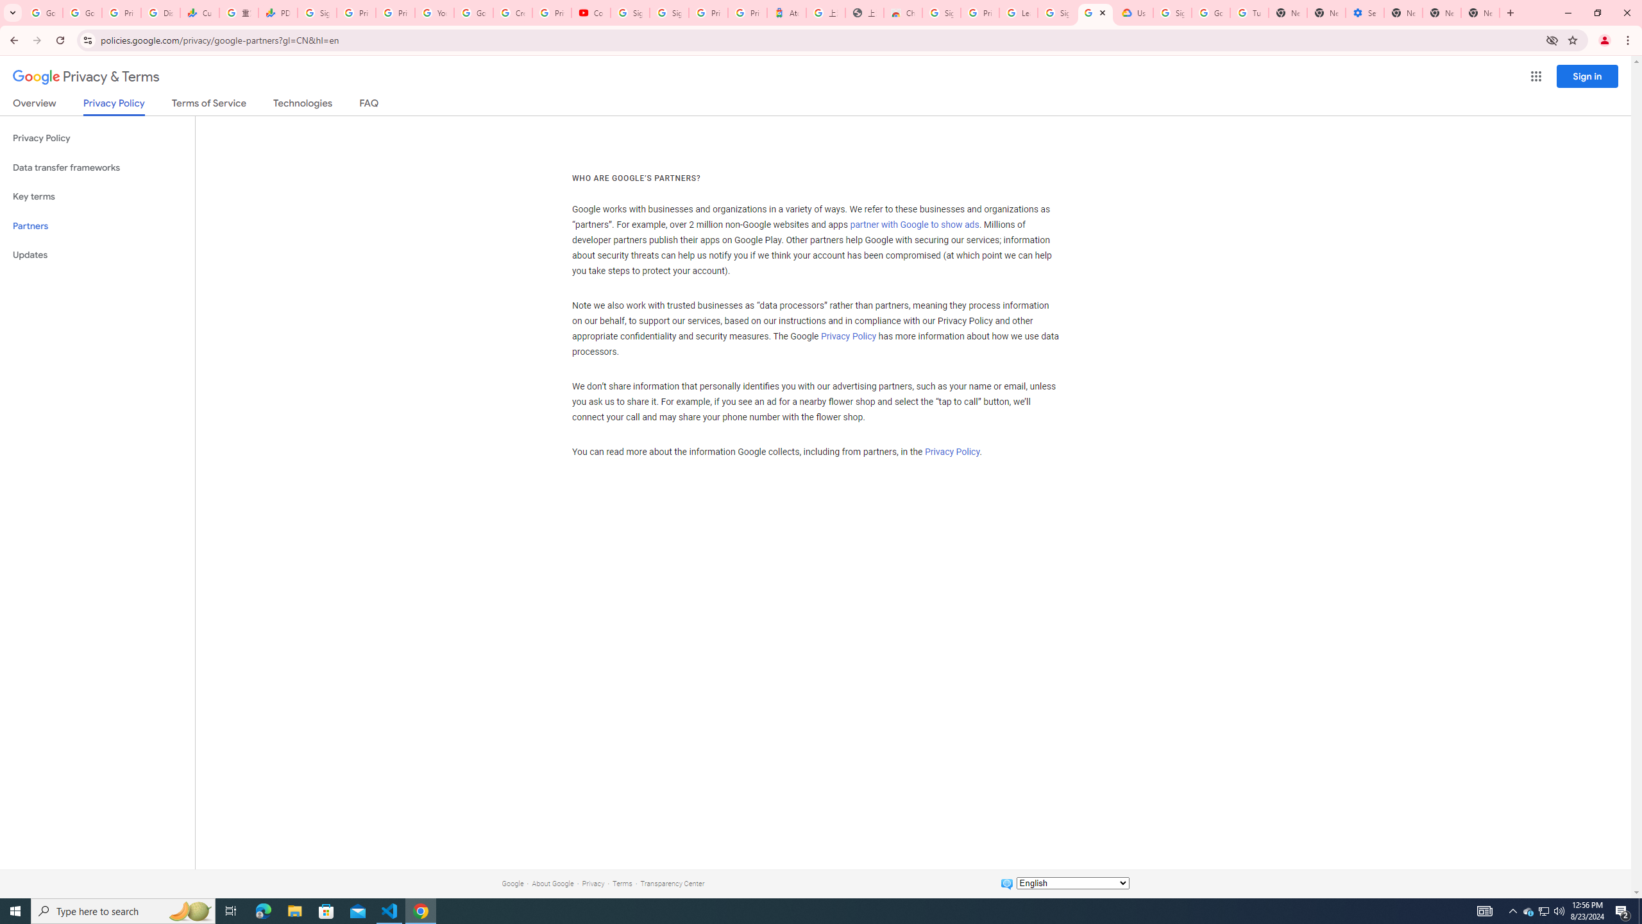  I want to click on Data transfer frameworks, so click(97, 167).